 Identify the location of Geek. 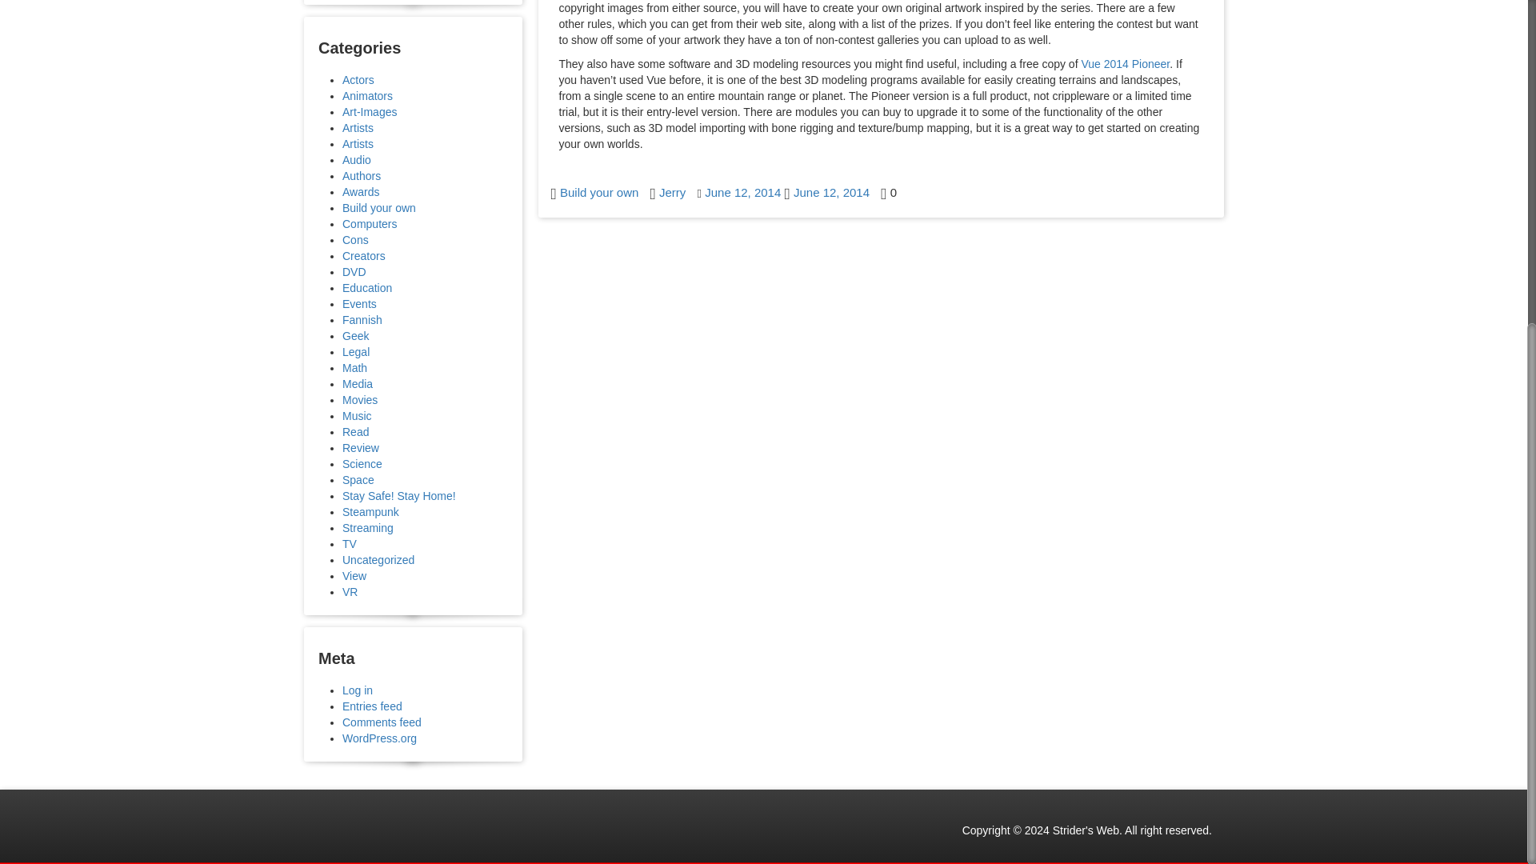
(355, 335).